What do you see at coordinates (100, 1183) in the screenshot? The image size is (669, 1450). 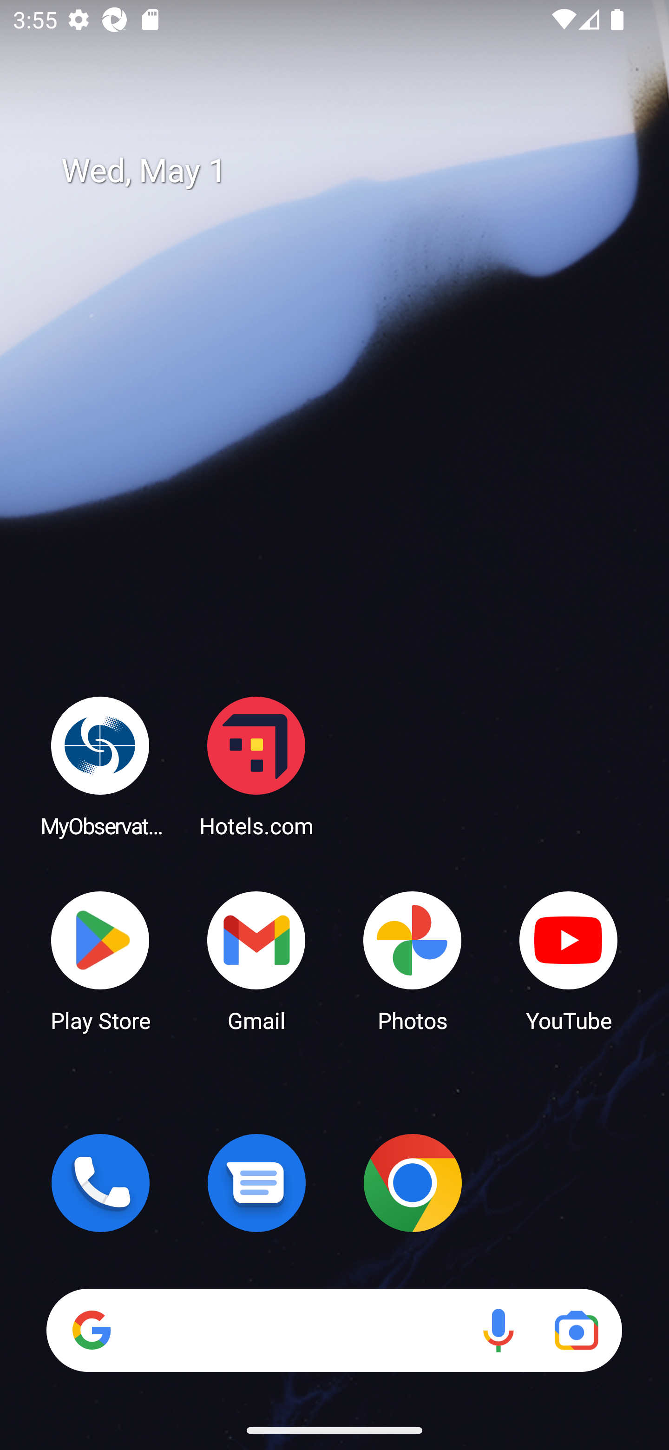 I see `Phone` at bounding box center [100, 1183].